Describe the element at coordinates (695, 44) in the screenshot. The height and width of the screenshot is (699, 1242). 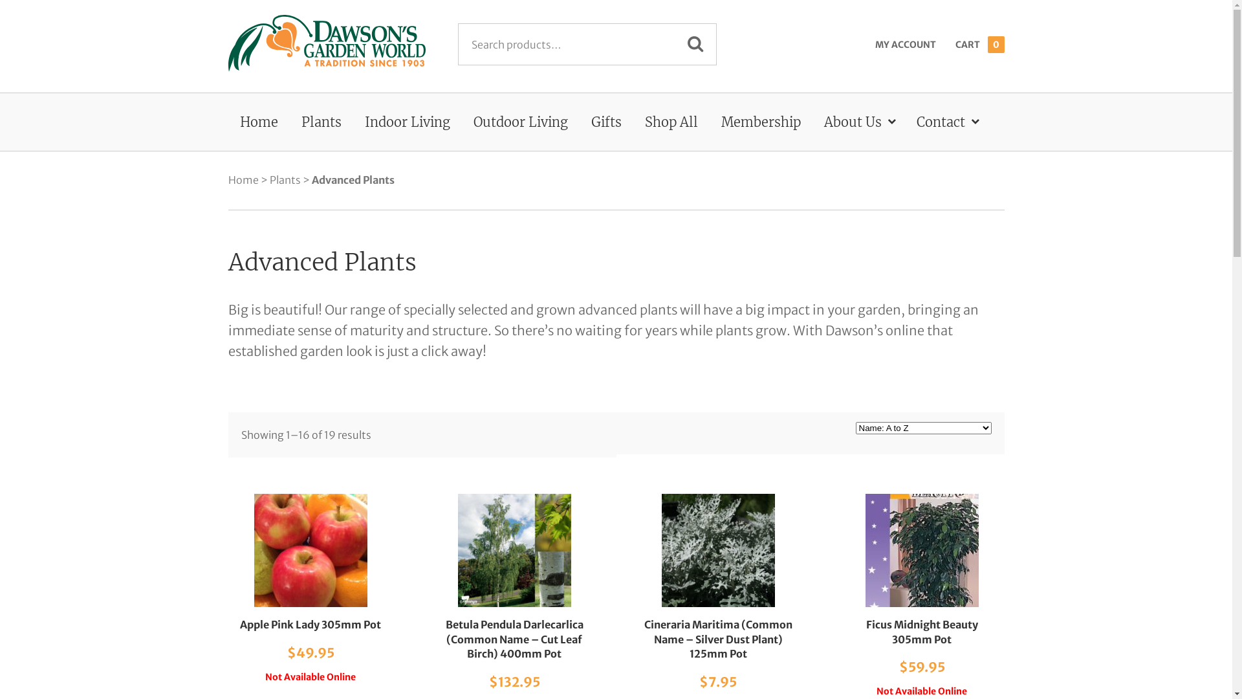
I see `Search` at that location.